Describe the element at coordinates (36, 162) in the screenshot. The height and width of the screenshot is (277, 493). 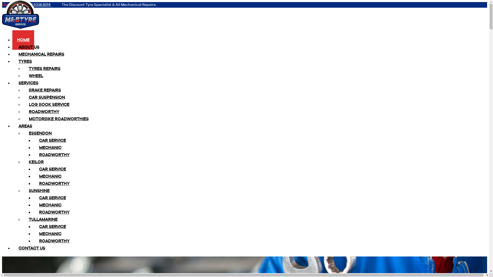
I see `KEILOR` at that location.